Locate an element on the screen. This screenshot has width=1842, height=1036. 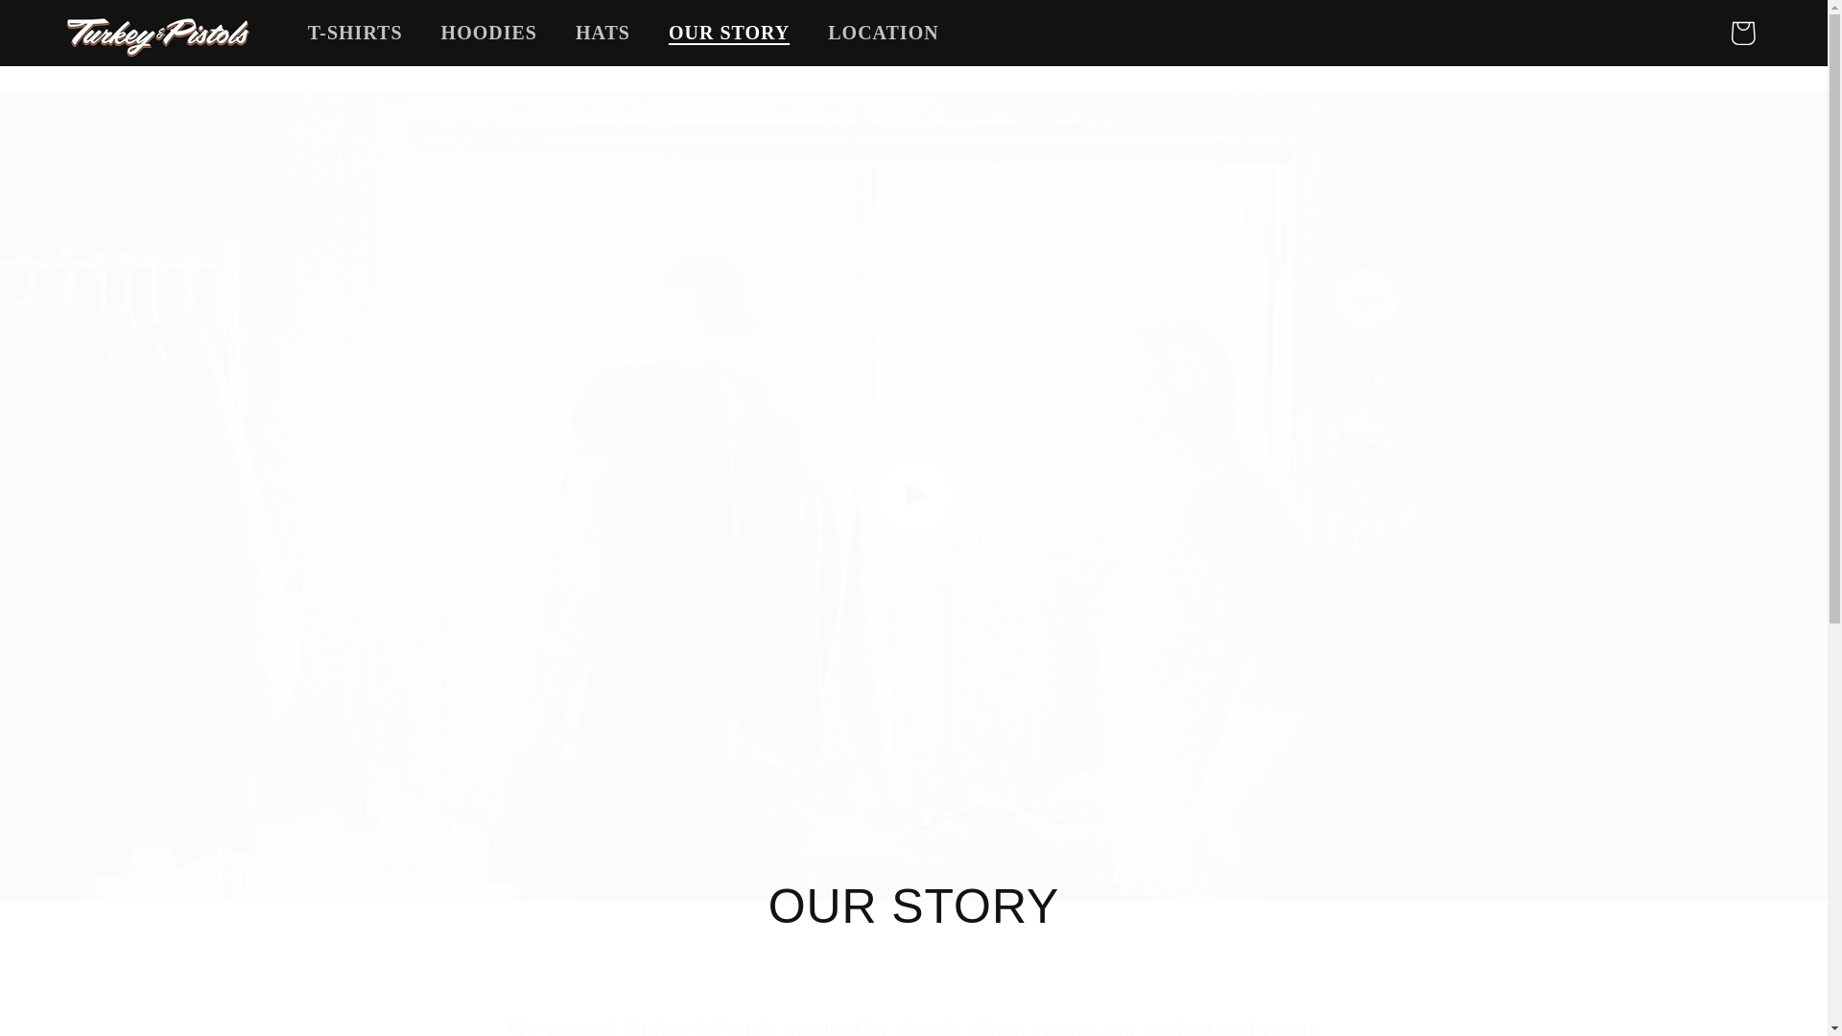
HOODIES is located at coordinates (488, 33).